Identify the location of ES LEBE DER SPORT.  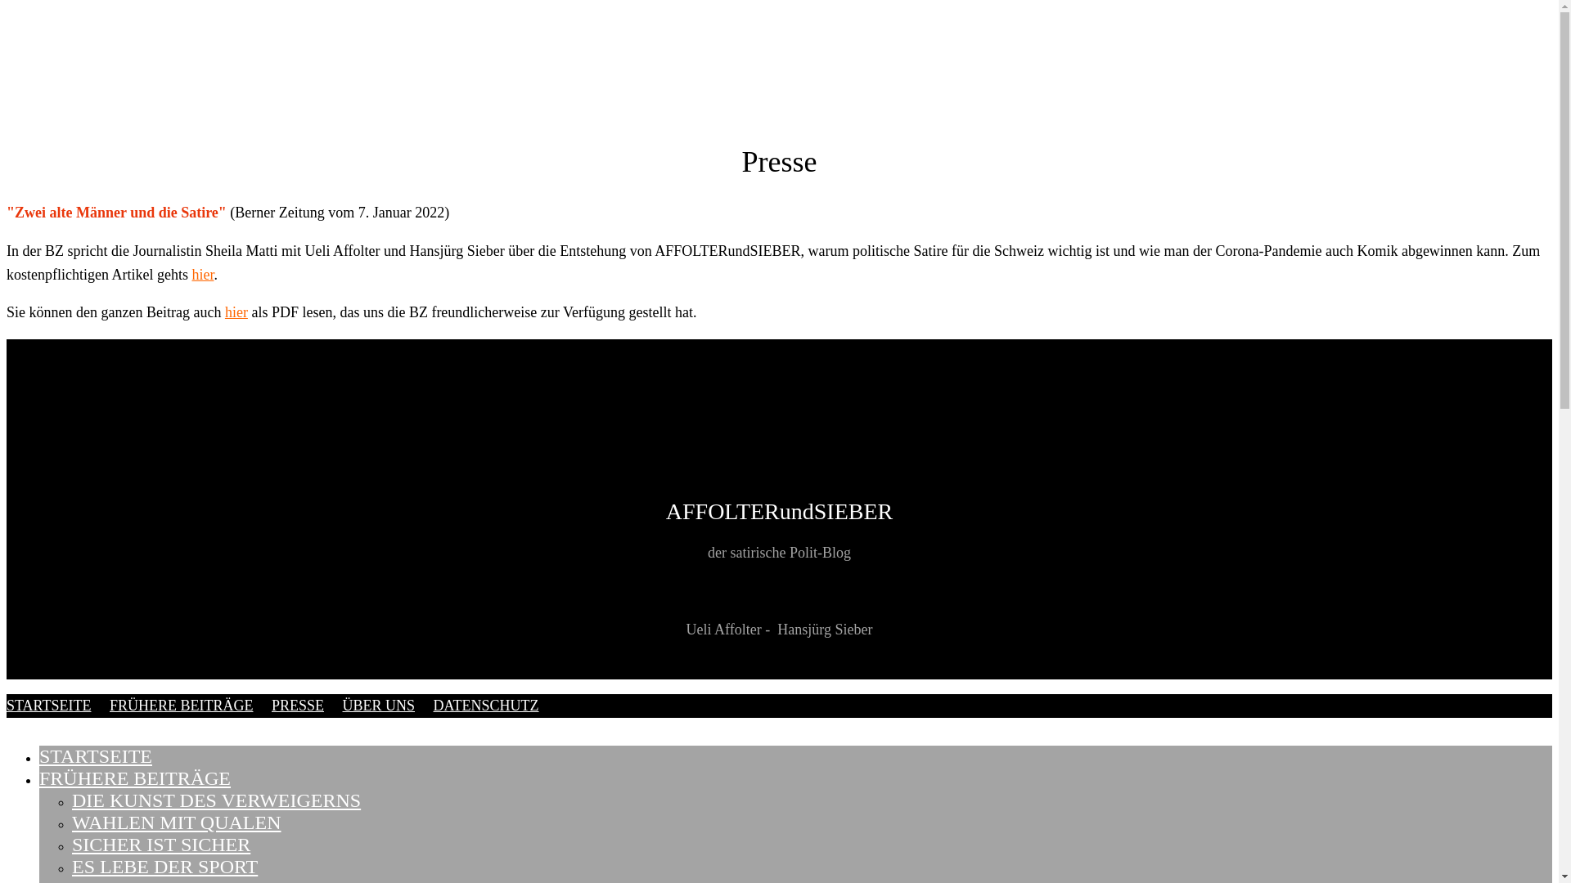
(165, 867).